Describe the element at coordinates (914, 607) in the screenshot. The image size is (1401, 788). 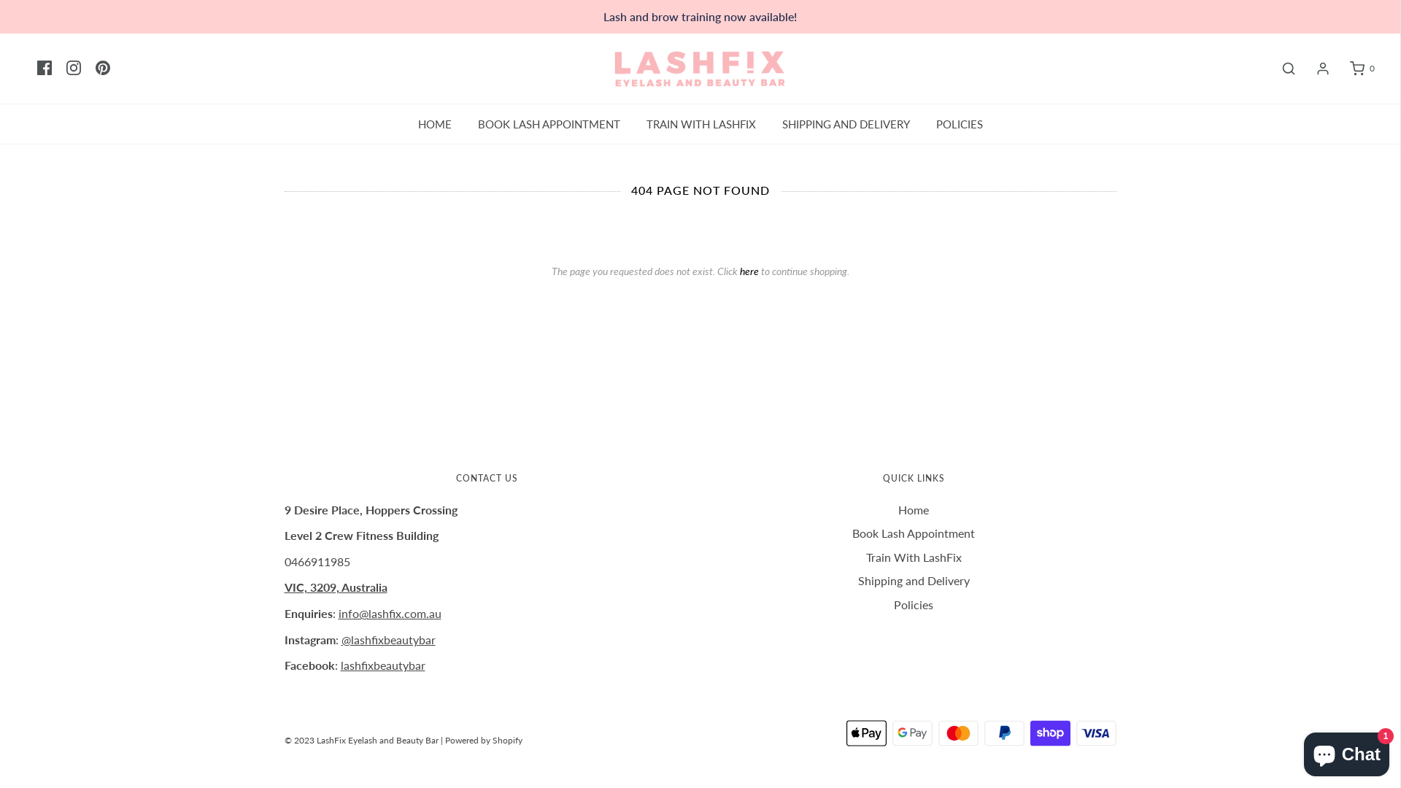
I see `Policies` at that location.